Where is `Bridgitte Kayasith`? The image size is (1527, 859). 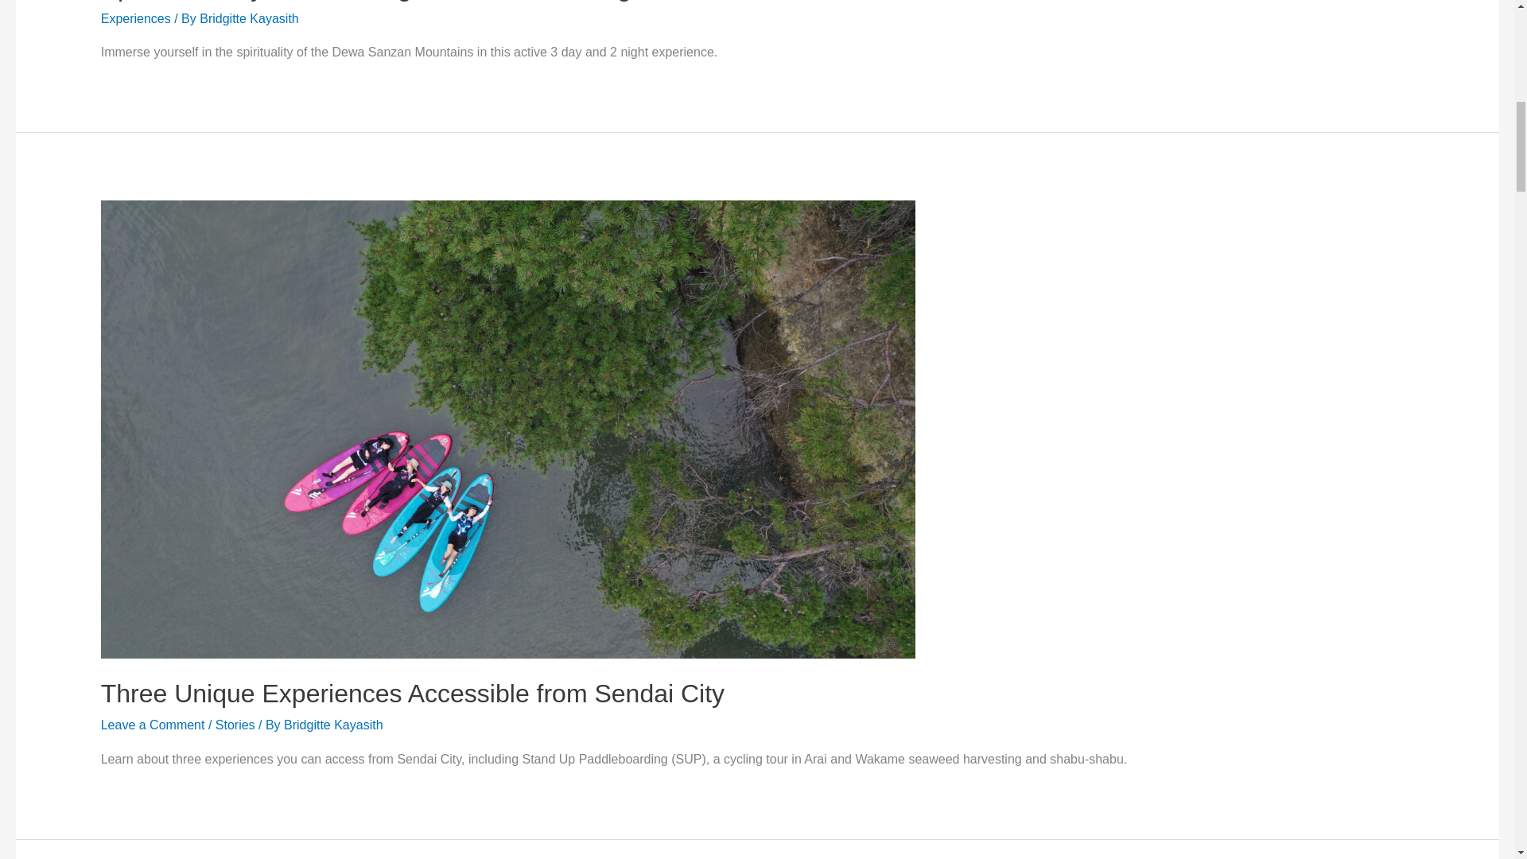 Bridgitte Kayasith is located at coordinates (333, 725).